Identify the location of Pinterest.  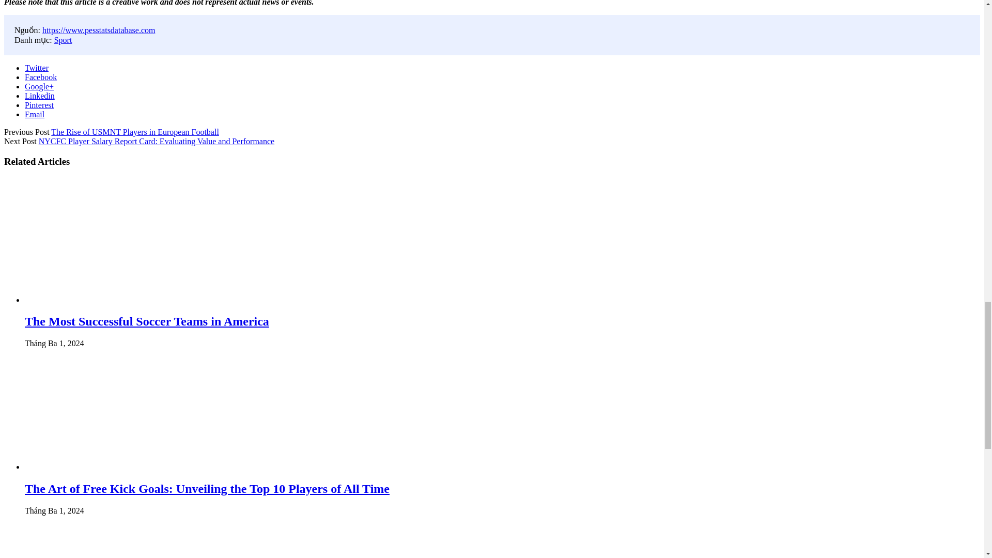
(39, 105).